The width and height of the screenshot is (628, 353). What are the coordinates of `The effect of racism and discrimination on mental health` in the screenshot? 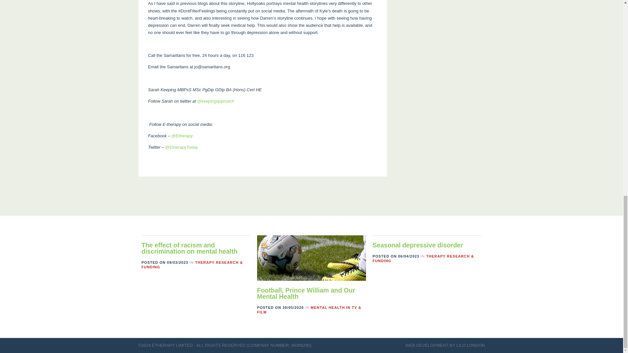 It's located at (189, 248).